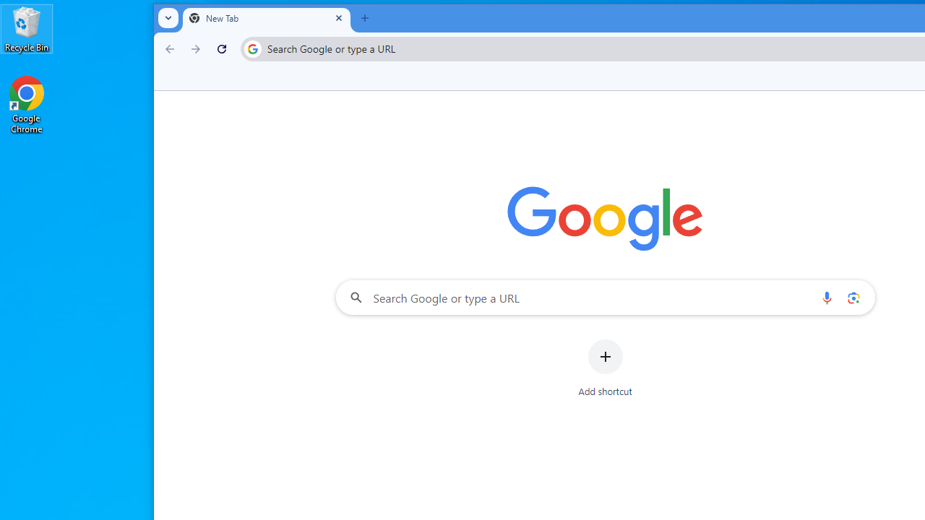 The width and height of the screenshot is (925, 520). I want to click on Google Chrome, so click(27, 104).